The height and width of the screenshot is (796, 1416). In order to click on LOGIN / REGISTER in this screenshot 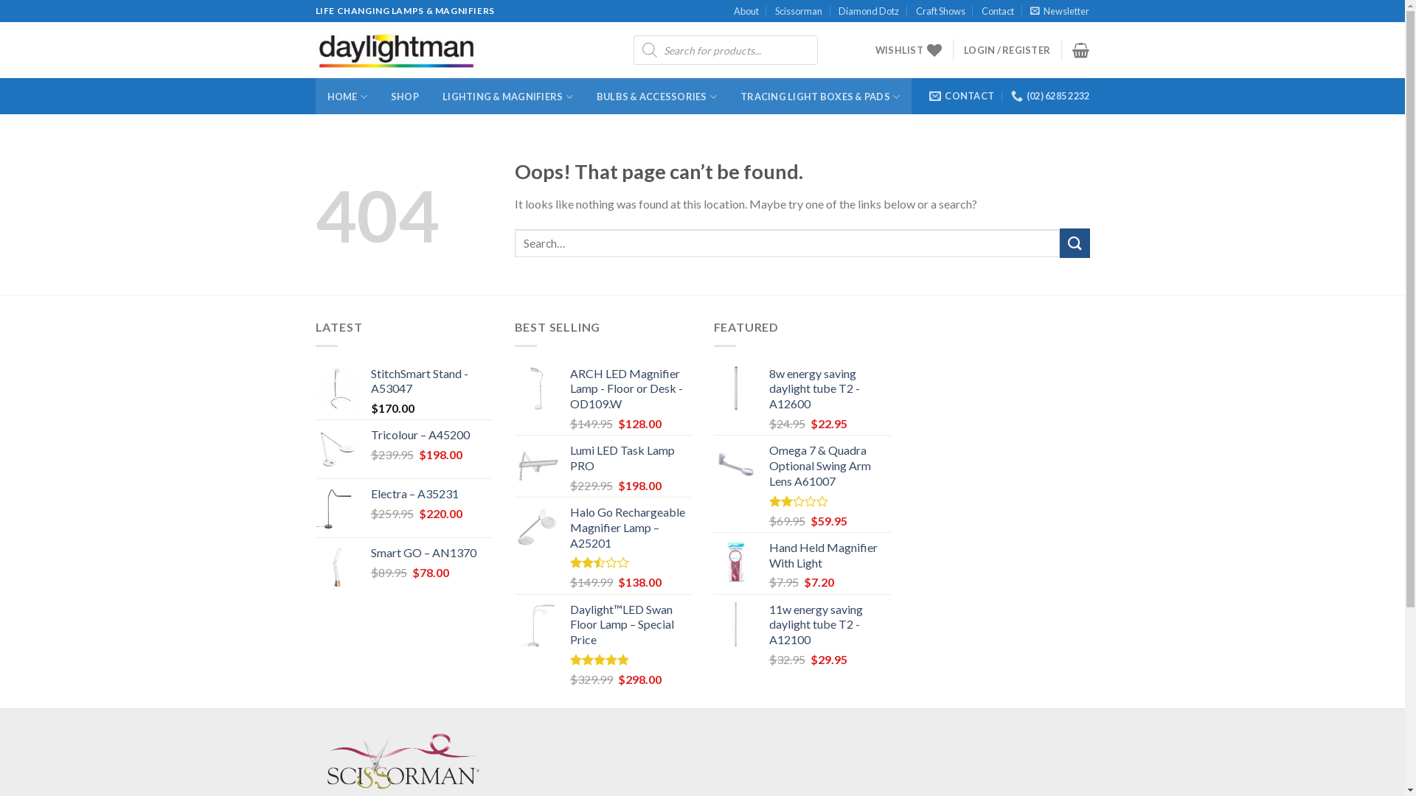, I will do `click(1007, 50)`.